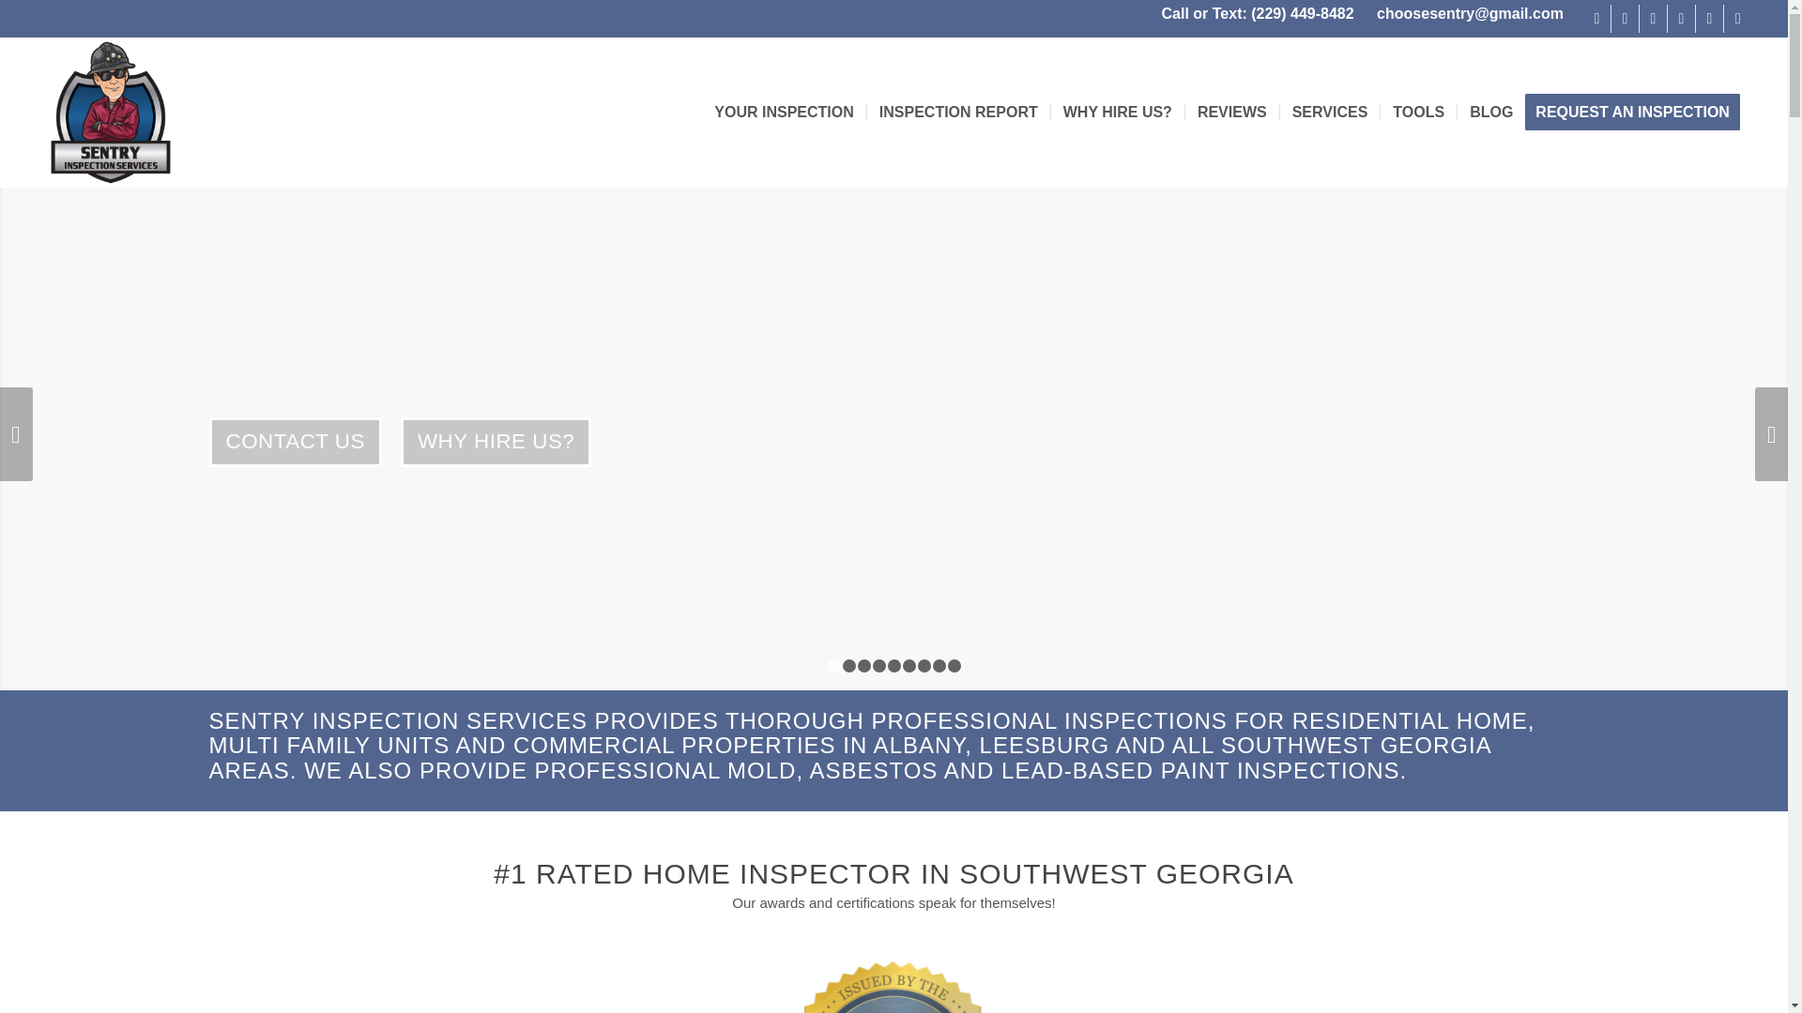 The image size is (1802, 1013). Describe the element at coordinates (958, 112) in the screenshot. I see `INSPECTION REPORT` at that location.